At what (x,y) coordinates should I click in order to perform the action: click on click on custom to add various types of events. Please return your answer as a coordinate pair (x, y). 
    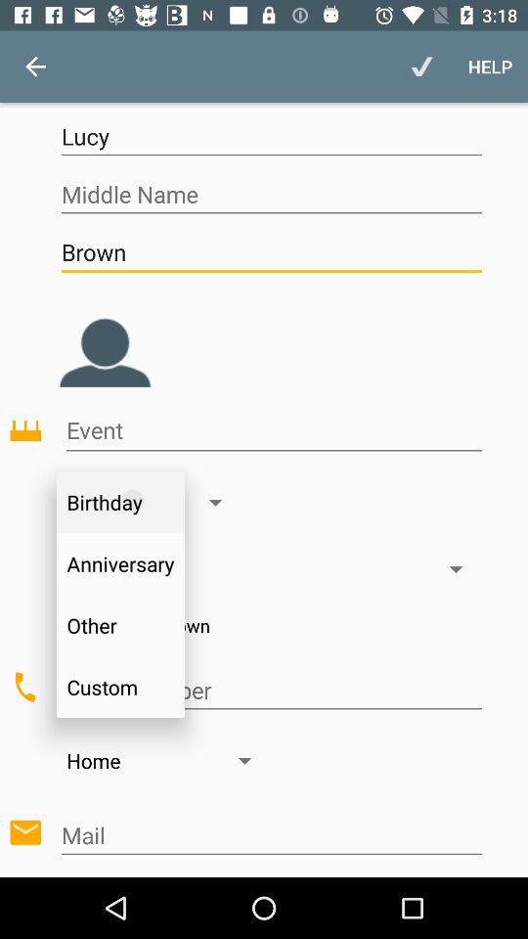
    Looking at the image, I should click on (272, 691).